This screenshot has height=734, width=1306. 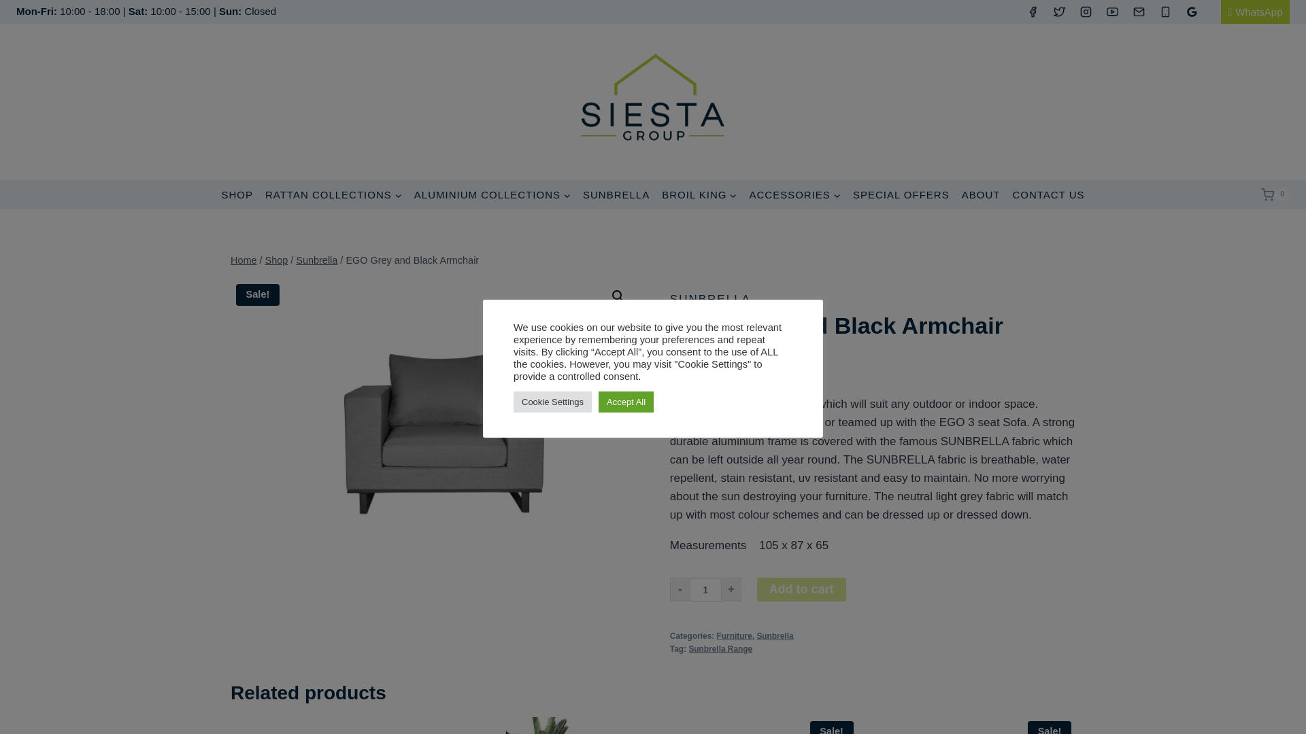 What do you see at coordinates (616, 194) in the screenshot?
I see `SUNBRELLA` at bounding box center [616, 194].